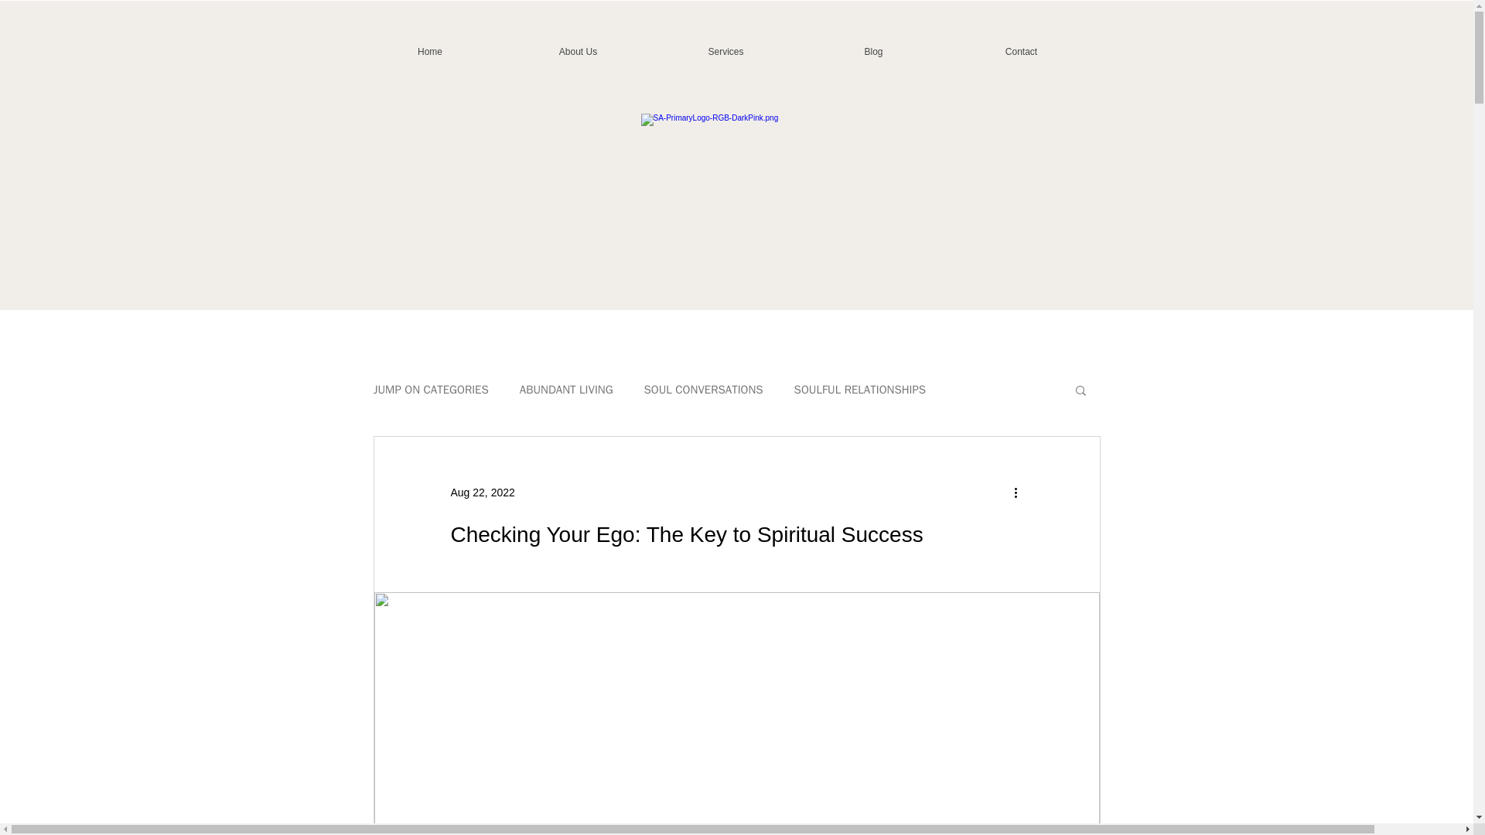 This screenshot has height=835, width=1485. I want to click on JUMP ON CATEGORIES, so click(430, 389).